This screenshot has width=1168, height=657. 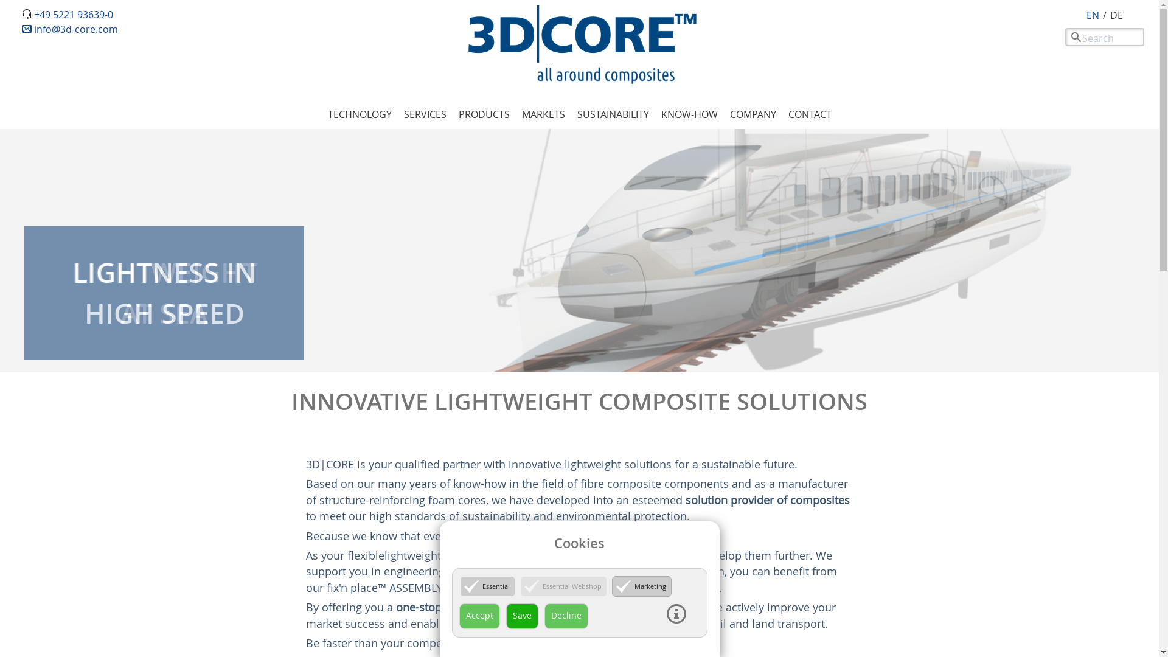 What do you see at coordinates (566, 616) in the screenshot?
I see `Decline` at bounding box center [566, 616].